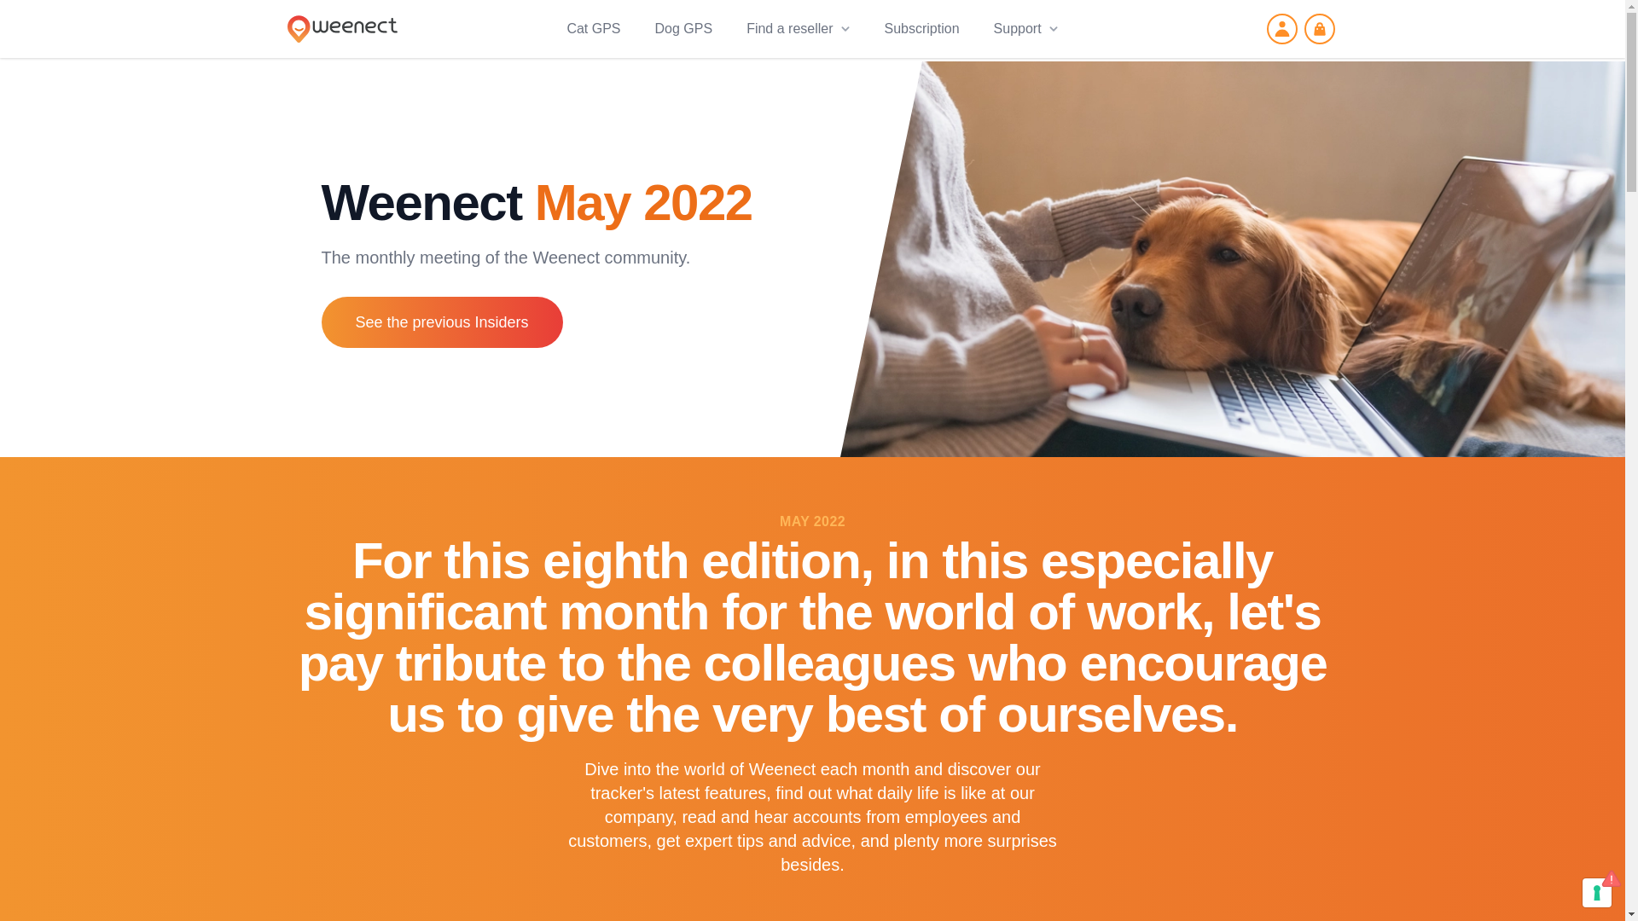  What do you see at coordinates (441, 322) in the screenshot?
I see `See the previous Insiders` at bounding box center [441, 322].